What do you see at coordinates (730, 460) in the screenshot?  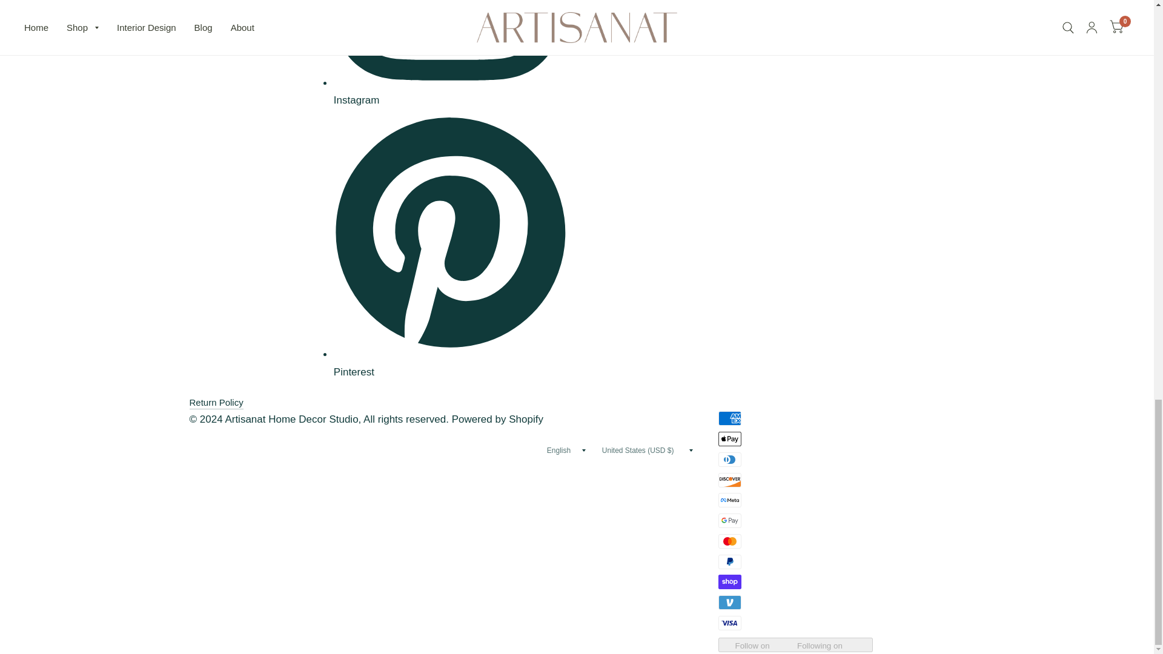 I see `Diners Club` at bounding box center [730, 460].